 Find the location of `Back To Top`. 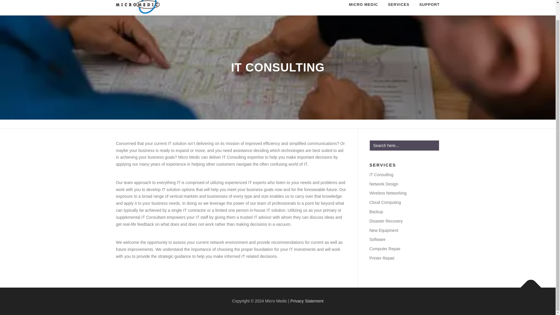

Back To Top is located at coordinates (528, 284).